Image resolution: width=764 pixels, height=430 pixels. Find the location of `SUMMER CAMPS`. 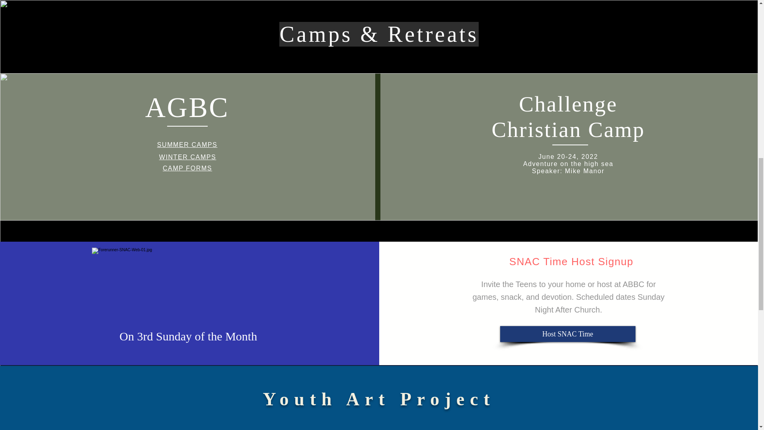

SUMMER CAMPS is located at coordinates (187, 145).